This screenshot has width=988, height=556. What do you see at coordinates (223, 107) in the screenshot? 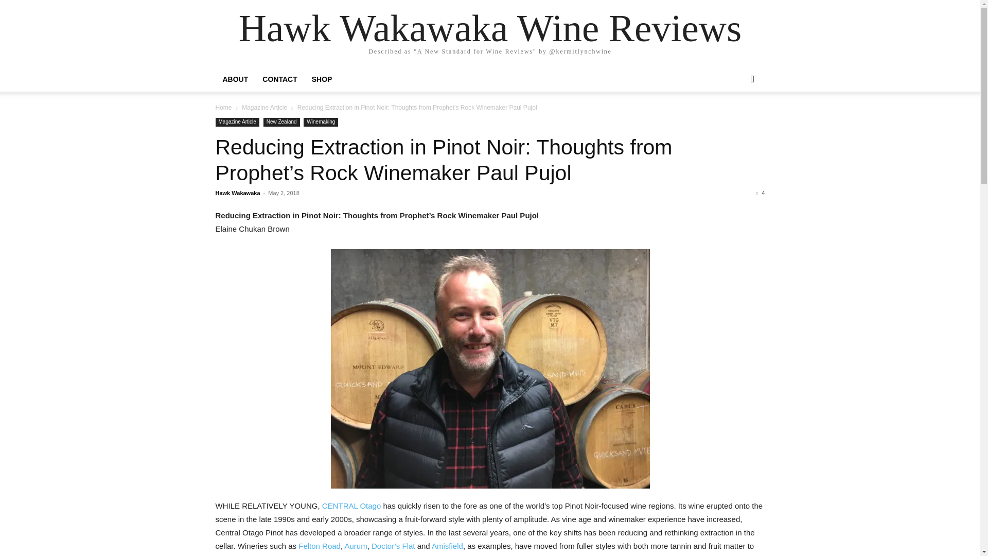
I see `Home` at bounding box center [223, 107].